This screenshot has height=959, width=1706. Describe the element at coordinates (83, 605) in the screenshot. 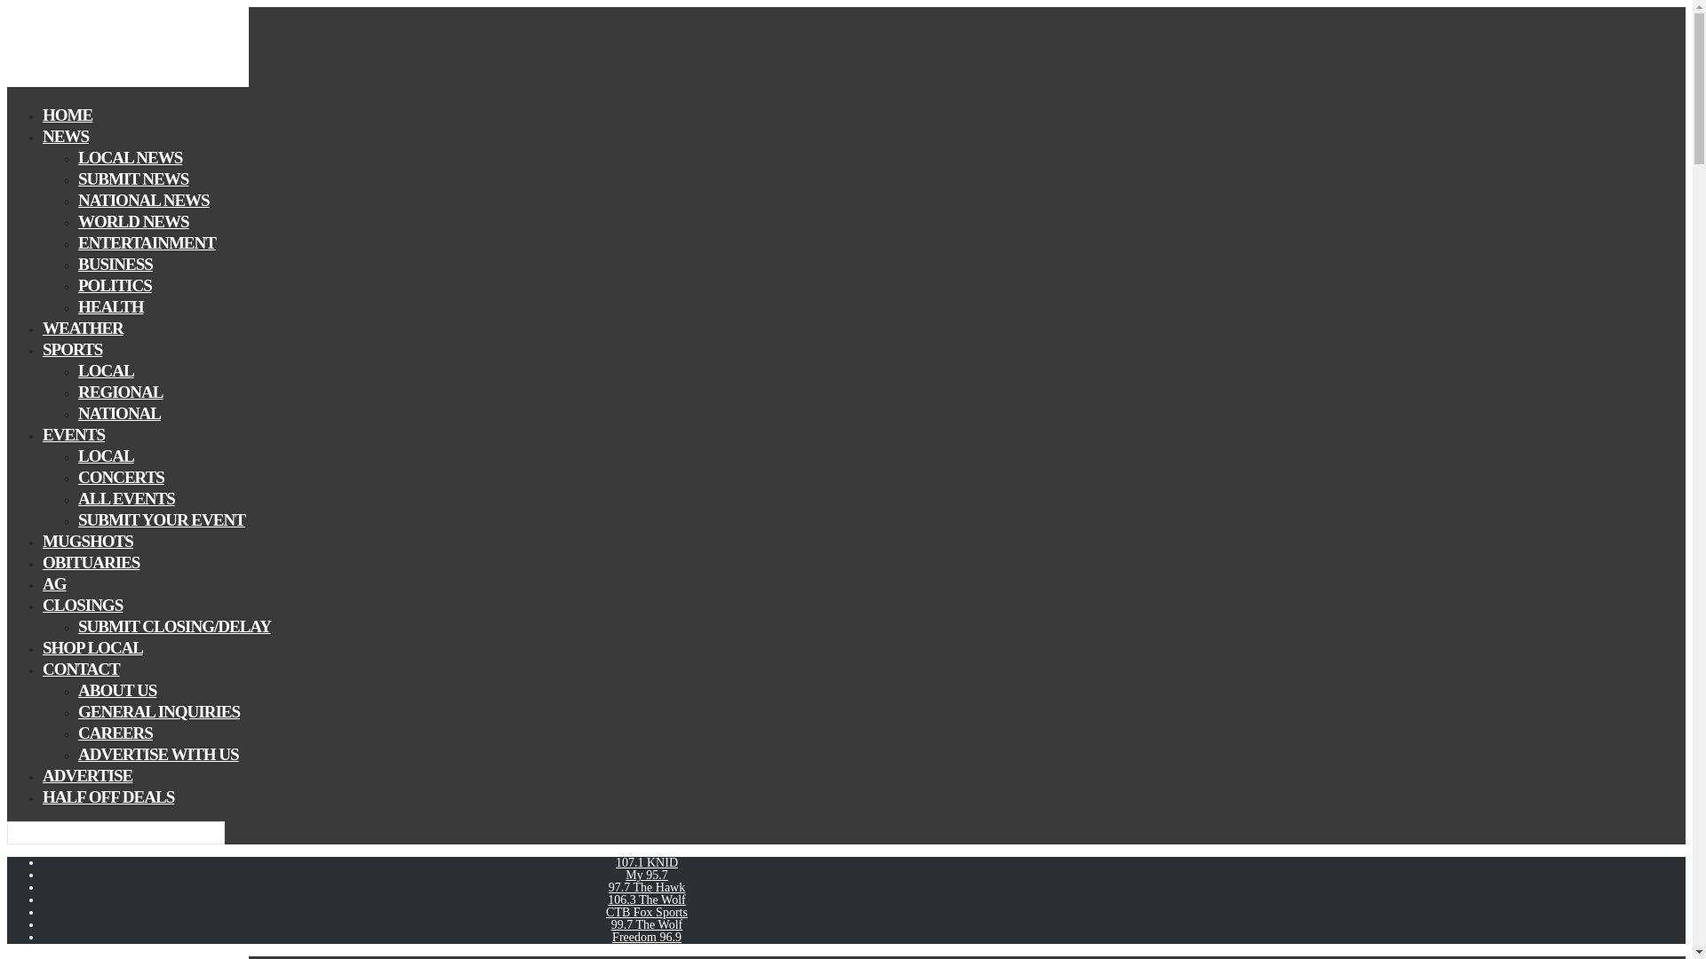

I see `CLOSINGS` at that location.